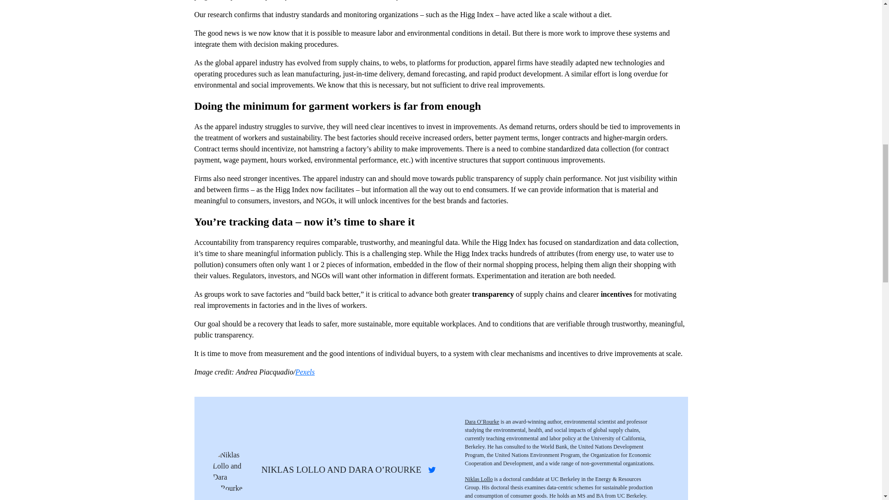  I want to click on Niklas Lollo, so click(479, 479).